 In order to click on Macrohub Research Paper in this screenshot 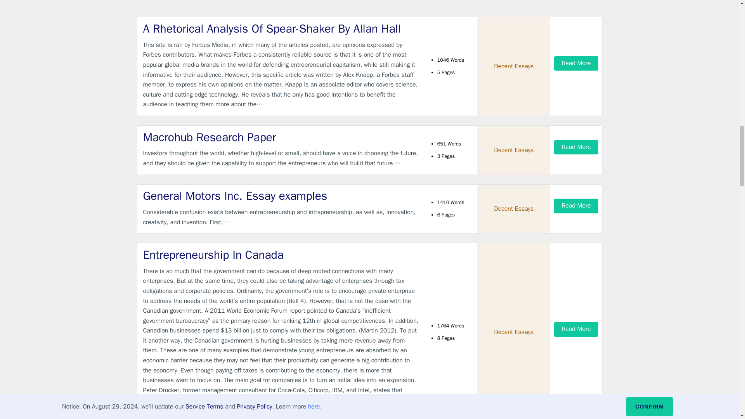, I will do `click(281, 137)`.